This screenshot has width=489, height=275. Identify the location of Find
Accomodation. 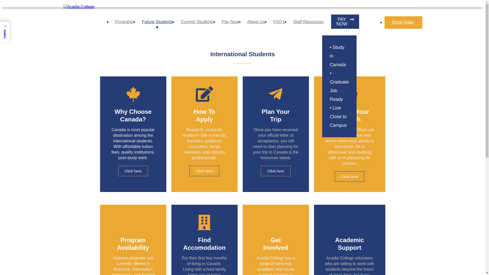
(204, 244).